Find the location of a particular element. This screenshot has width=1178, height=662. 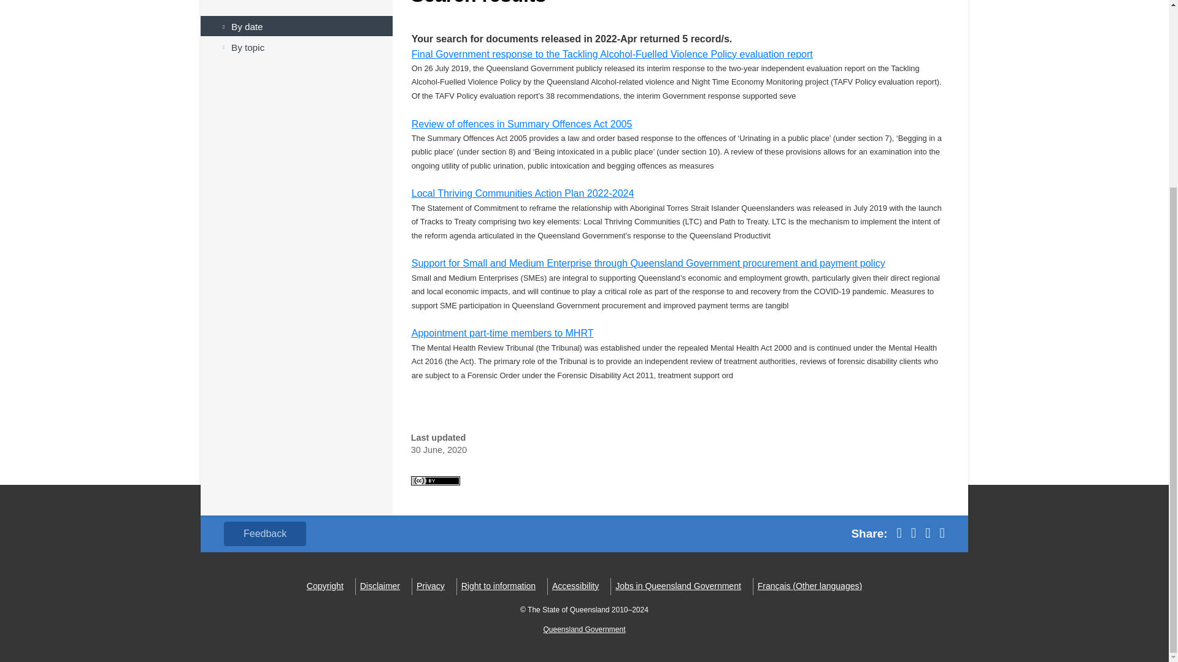

Queensland Government is located at coordinates (584, 629).